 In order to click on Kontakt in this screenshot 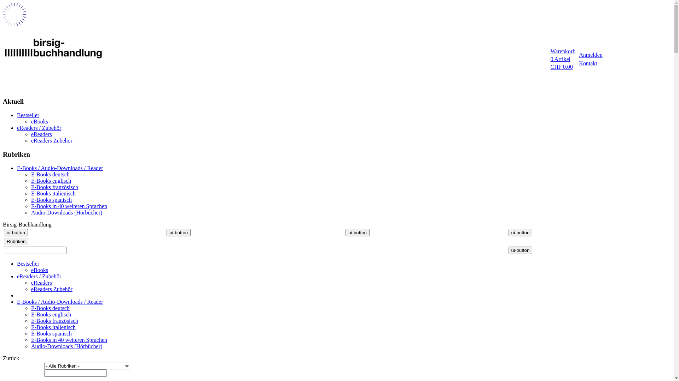, I will do `click(588, 64)`.